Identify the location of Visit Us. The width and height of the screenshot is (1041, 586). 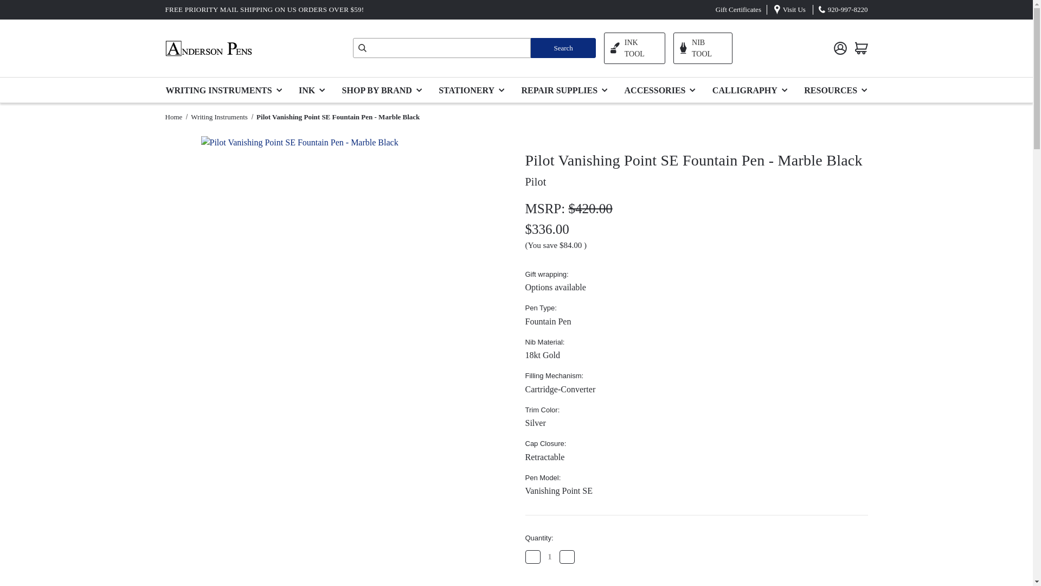
(794, 9).